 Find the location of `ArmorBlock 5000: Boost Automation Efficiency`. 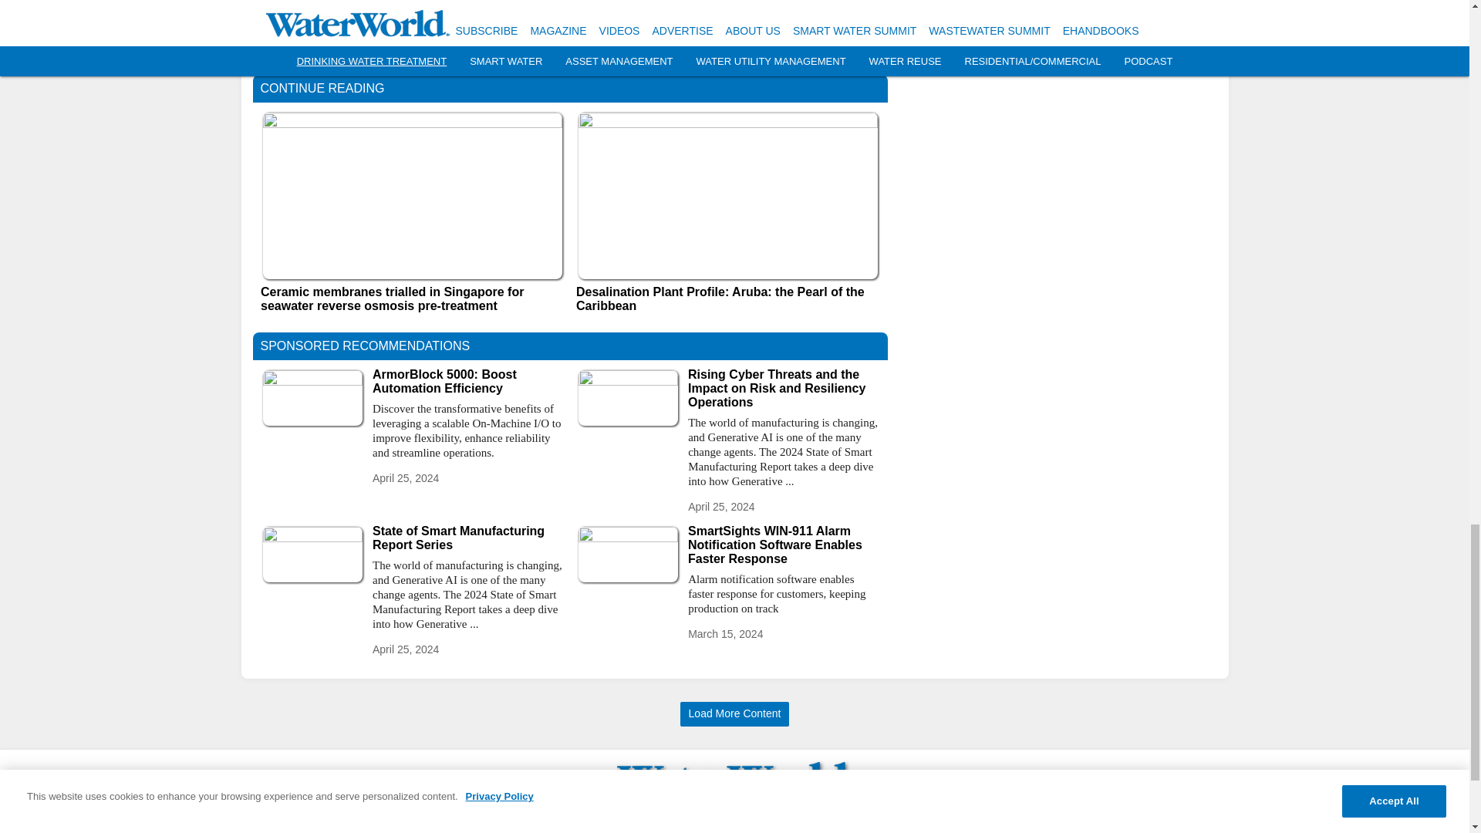

ArmorBlock 5000: Boost Automation Efficiency is located at coordinates (467, 382).